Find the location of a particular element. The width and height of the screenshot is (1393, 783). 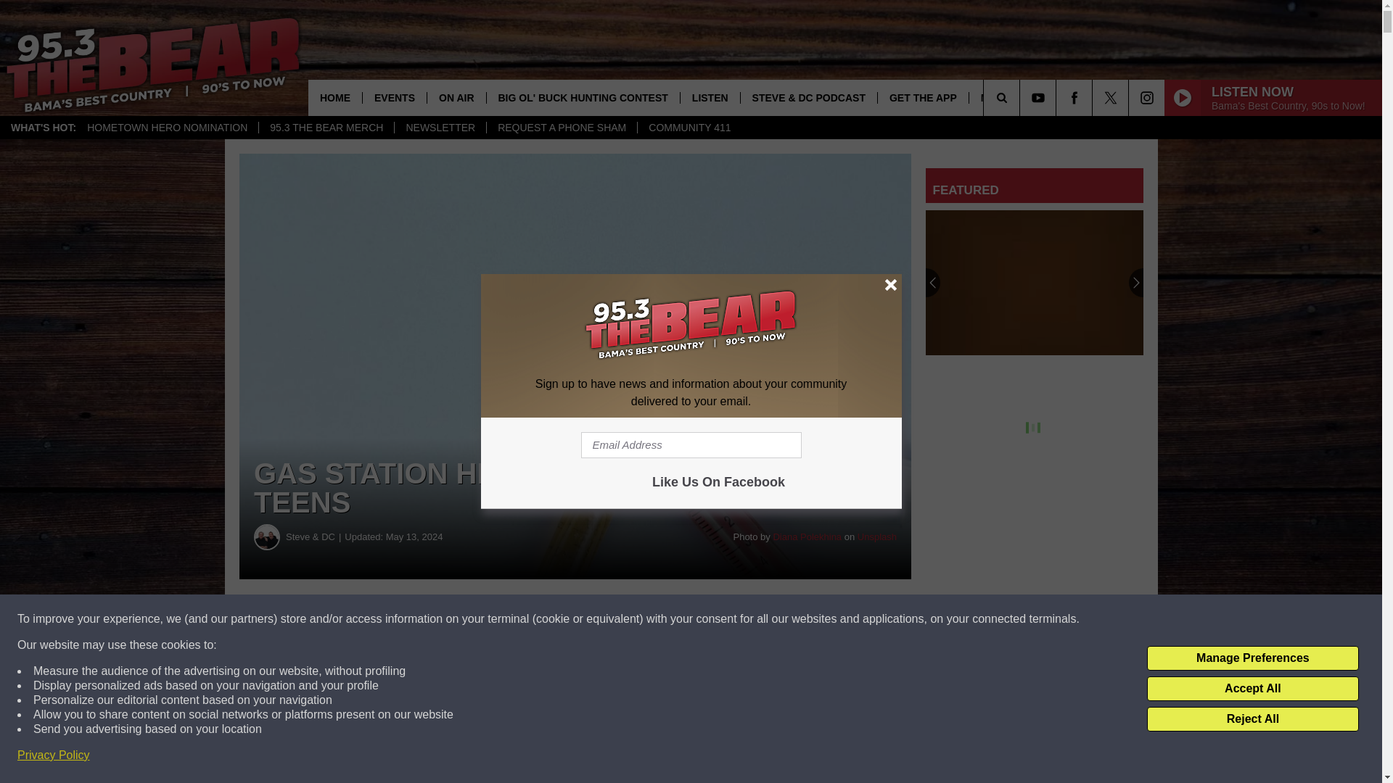

Reject All is located at coordinates (1252, 719).